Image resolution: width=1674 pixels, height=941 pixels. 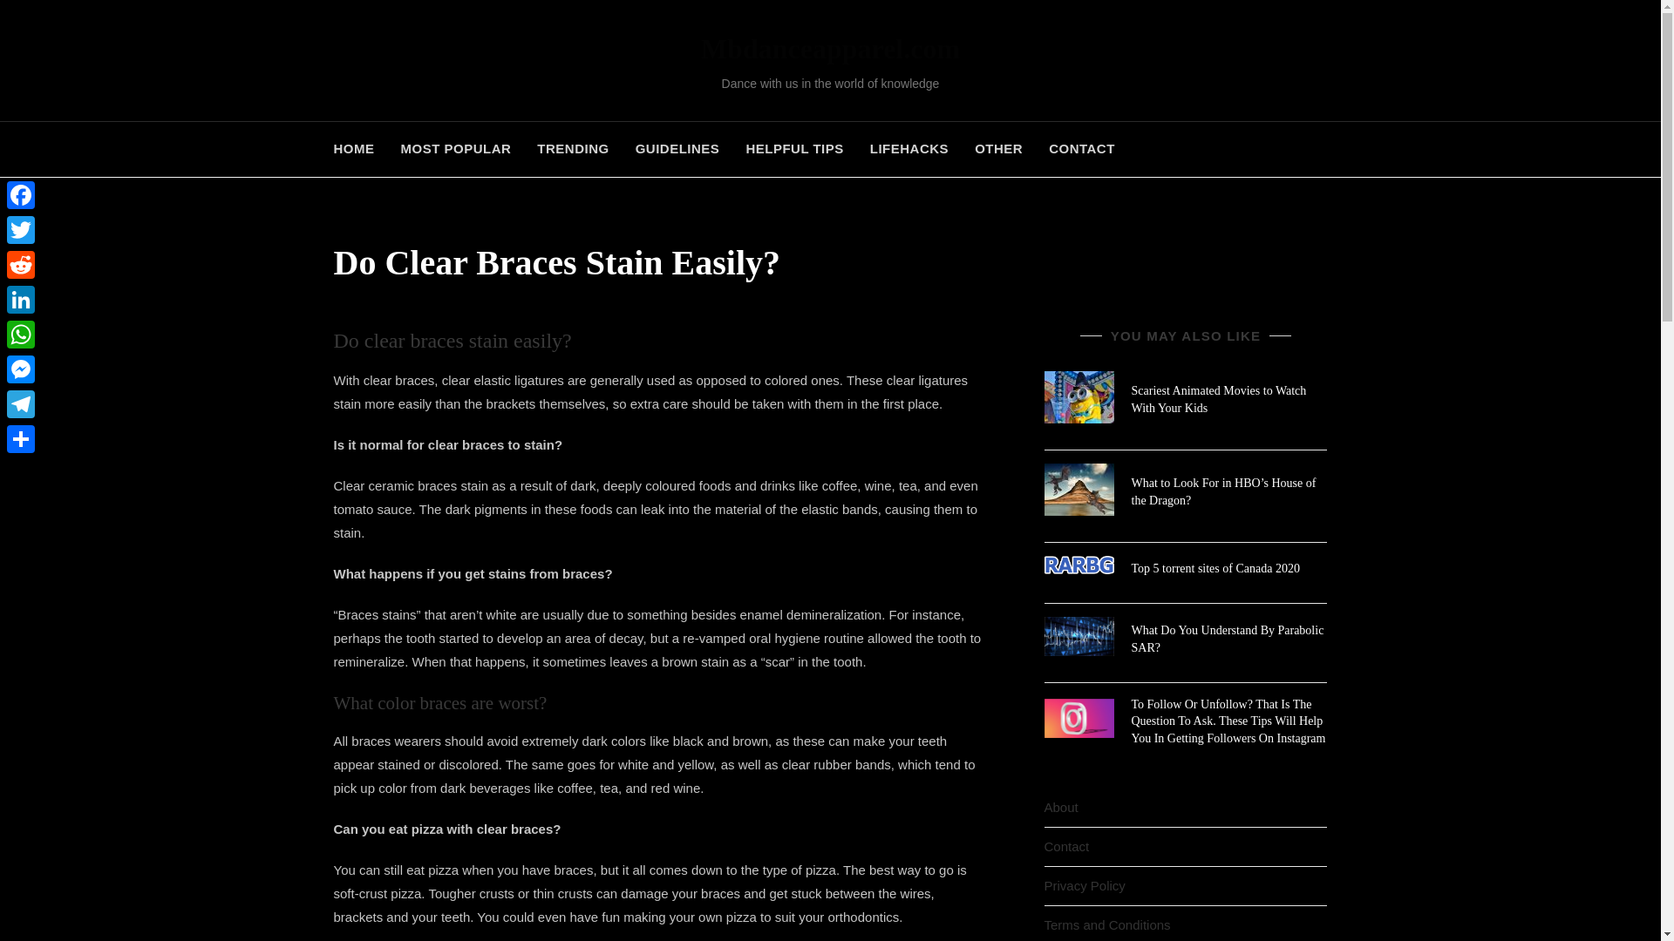 What do you see at coordinates (793, 150) in the screenshot?
I see `HELPFUL TIPS` at bounding box center [793, 150].